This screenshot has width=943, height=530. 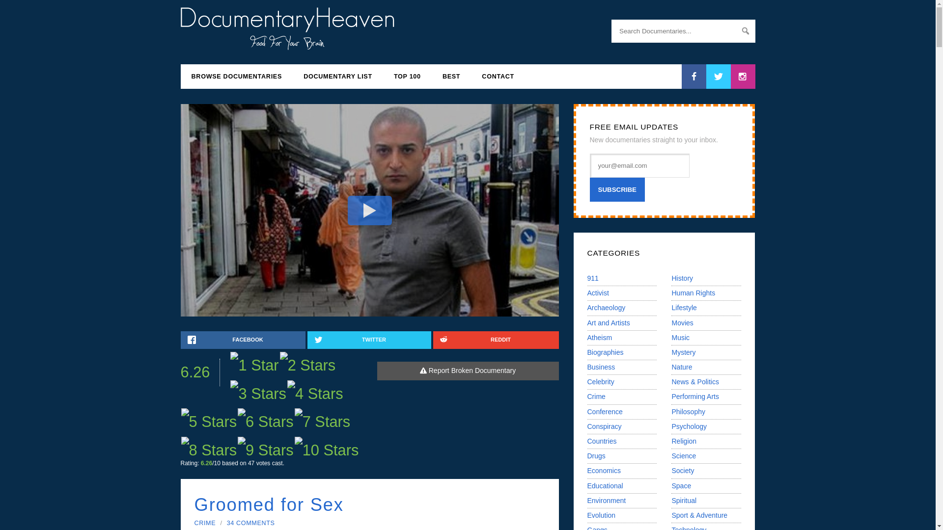 I want to click on BROWSE DOCUMENTARIES, so click(x=237, y=77).